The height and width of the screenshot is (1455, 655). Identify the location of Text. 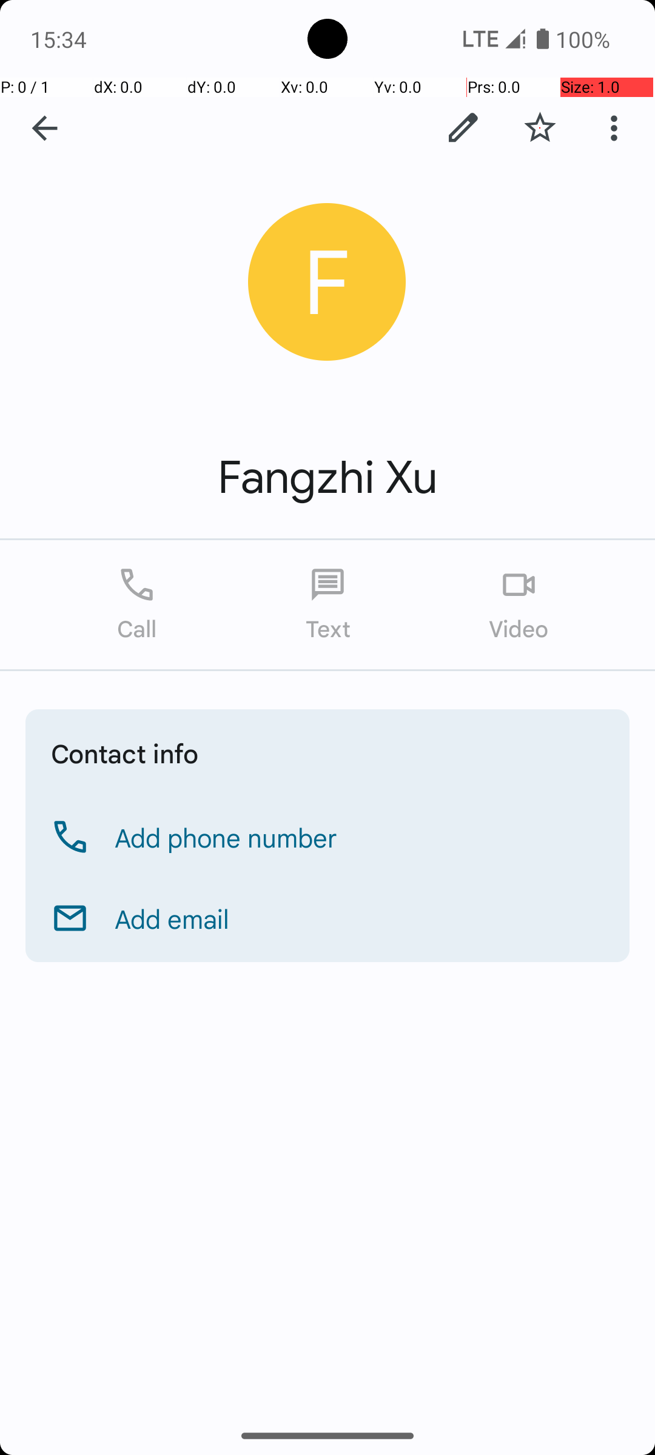
(327, 605).